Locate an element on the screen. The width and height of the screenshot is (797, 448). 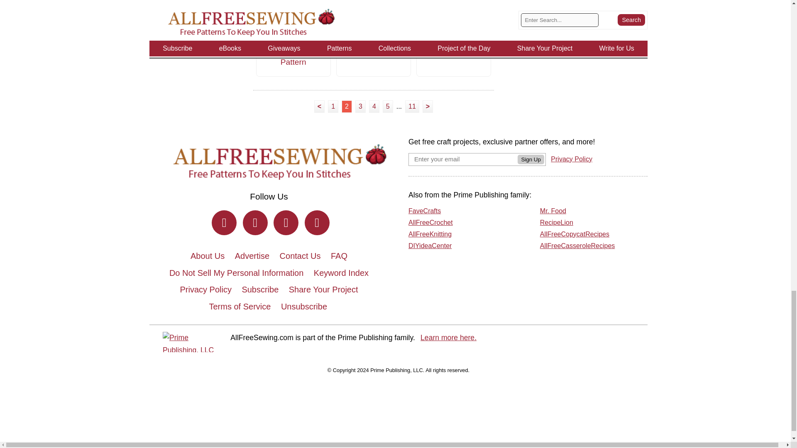
Go to Page 1 is located at coordinates (333, 106).